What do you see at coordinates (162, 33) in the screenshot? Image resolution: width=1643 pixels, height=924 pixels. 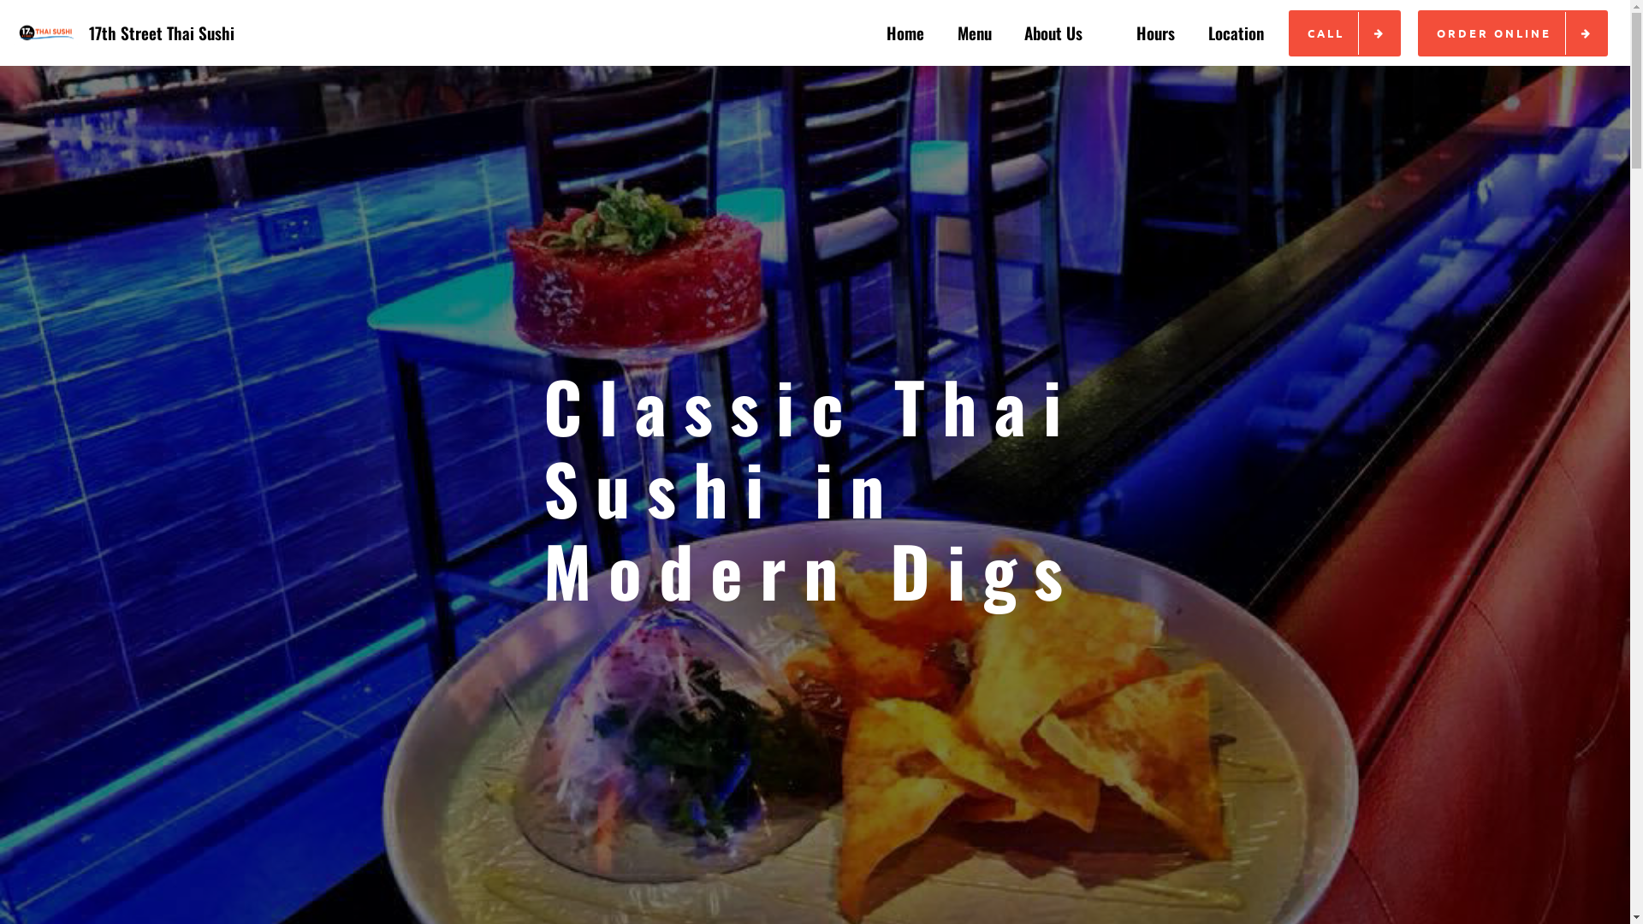 I see `17th Street Thai Sushi` at bounding box center [162, 33].